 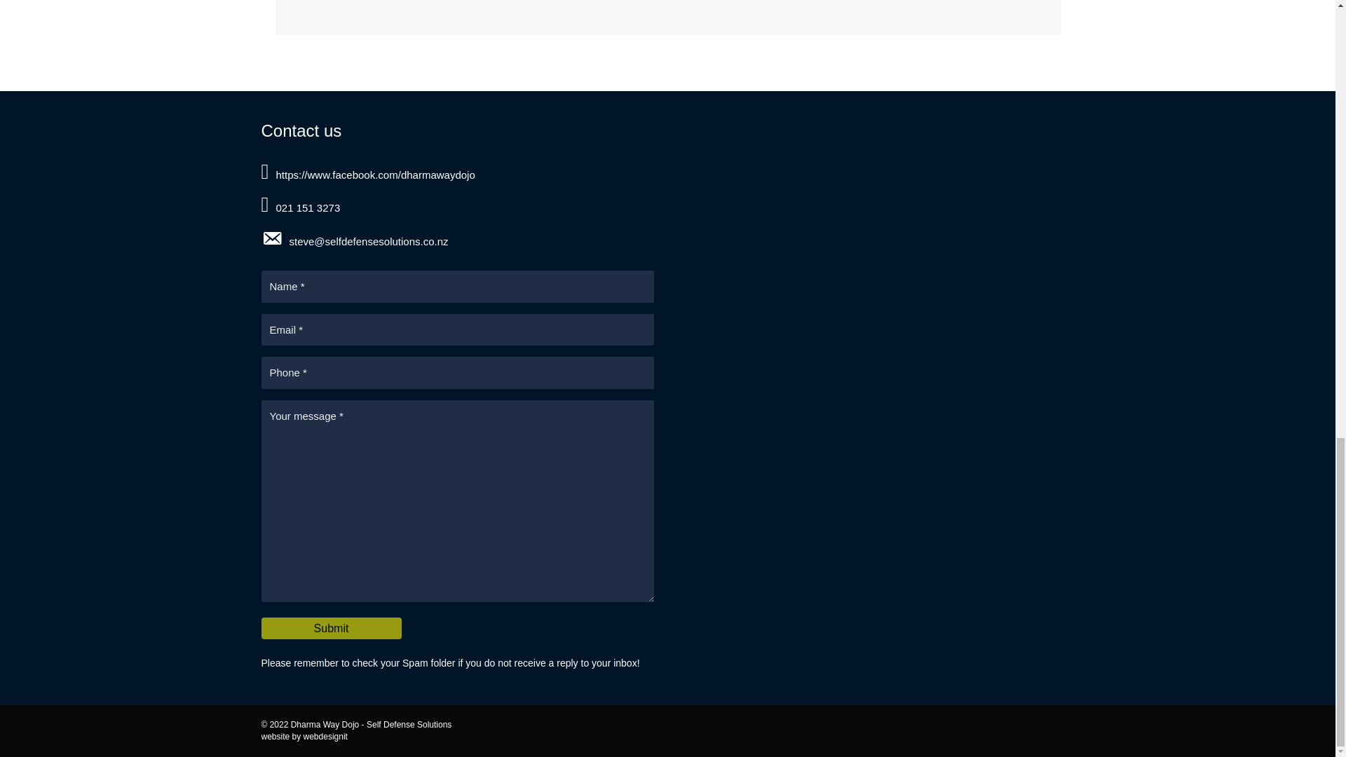 I want to click on 021 151 3273, so click(x=667, y=206).